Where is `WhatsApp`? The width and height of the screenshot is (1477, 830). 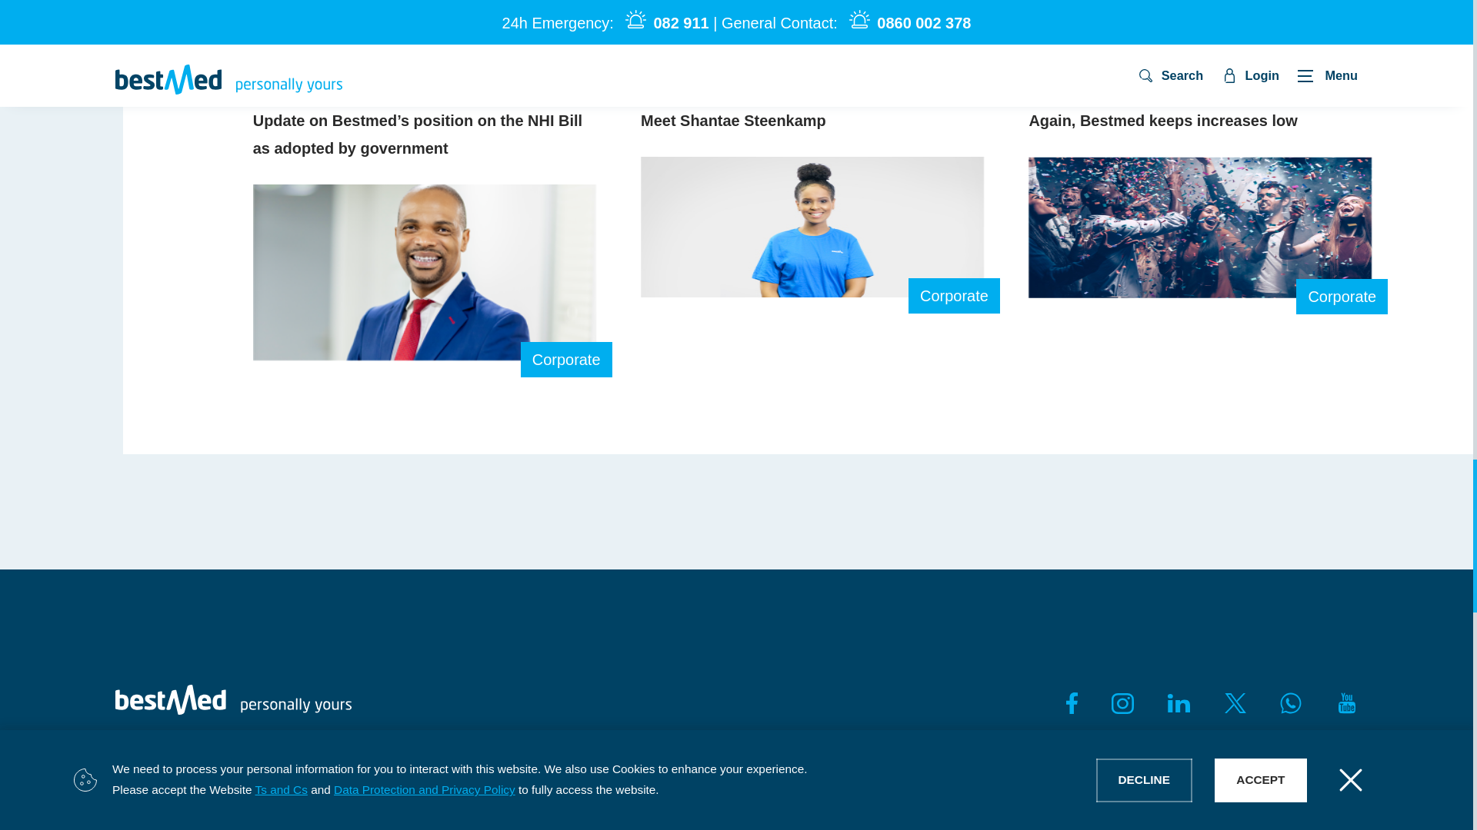 WhatsApp is located at coordinates (1289, 702).